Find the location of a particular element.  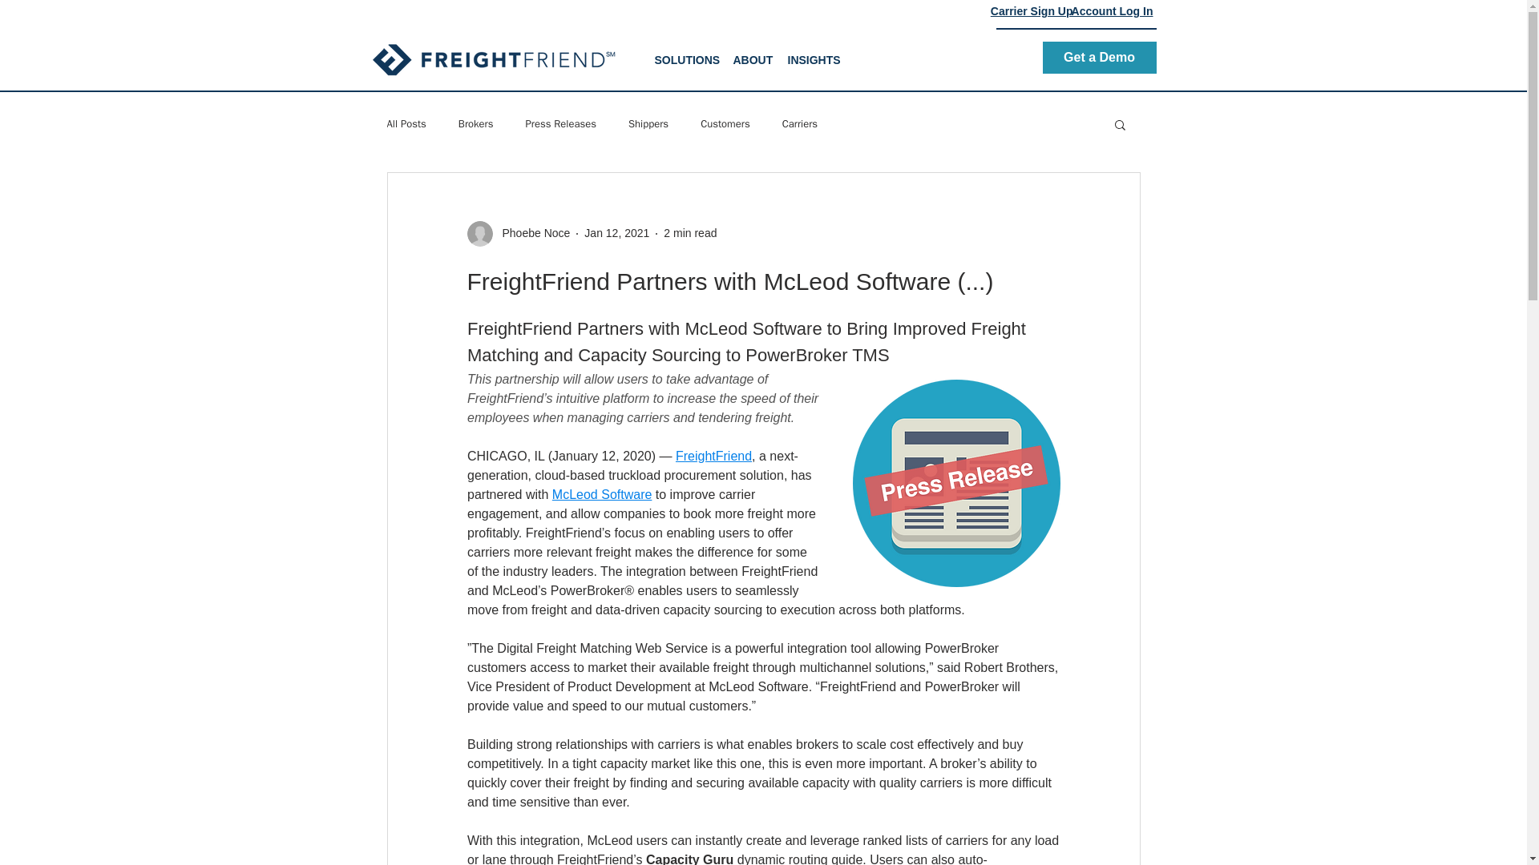

FreightFriend is located at coordinates (713, 455).